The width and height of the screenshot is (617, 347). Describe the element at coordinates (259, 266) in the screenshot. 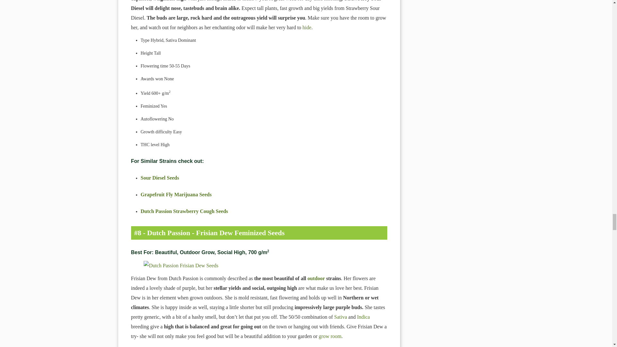

I see `Dutch Passion Frisian Dew Seeds` at that location.